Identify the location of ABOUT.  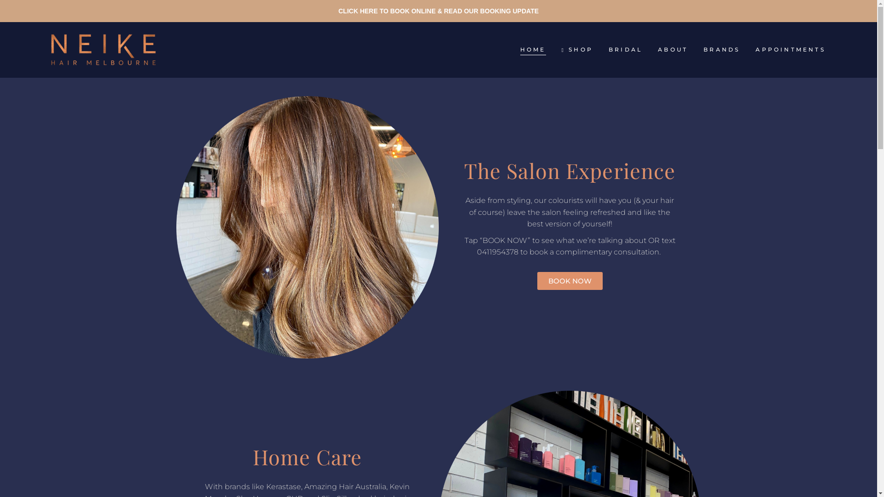
(673, 50).